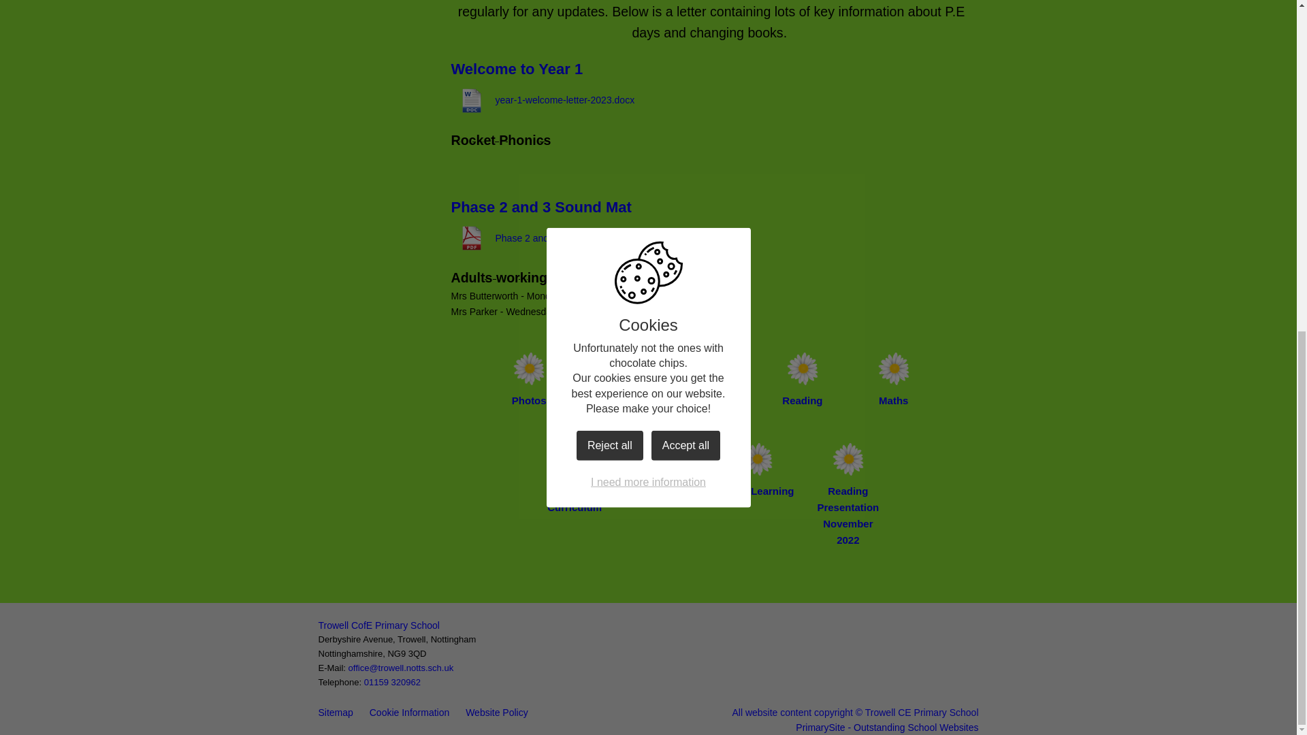 This screenshot has width=1307, height=735. What do you see at coordinates (757, 468) in the screenshot?
I see `Home Learning` at bounding box center [757, 468].